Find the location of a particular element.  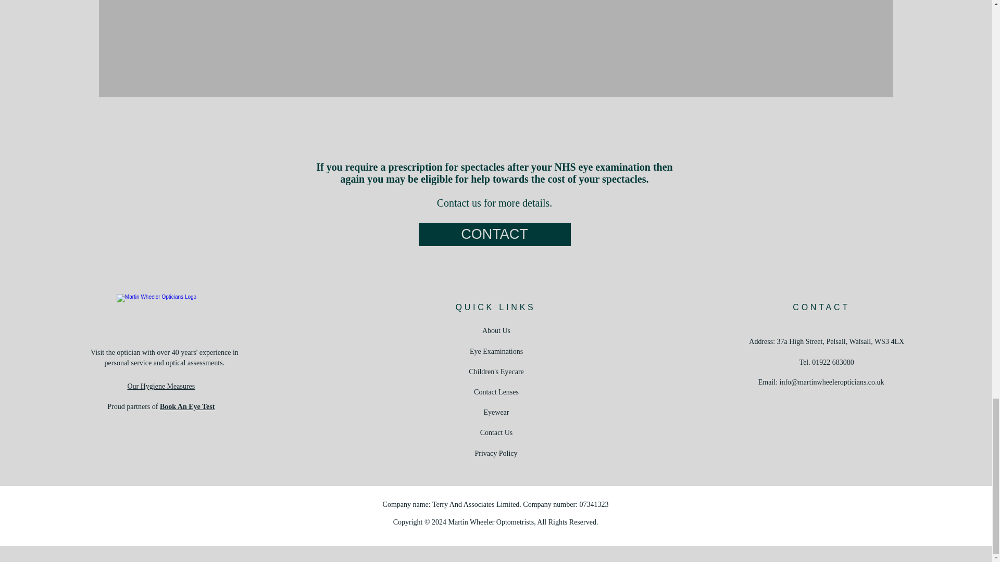

Contact Us is located at coordinates (496, 433).